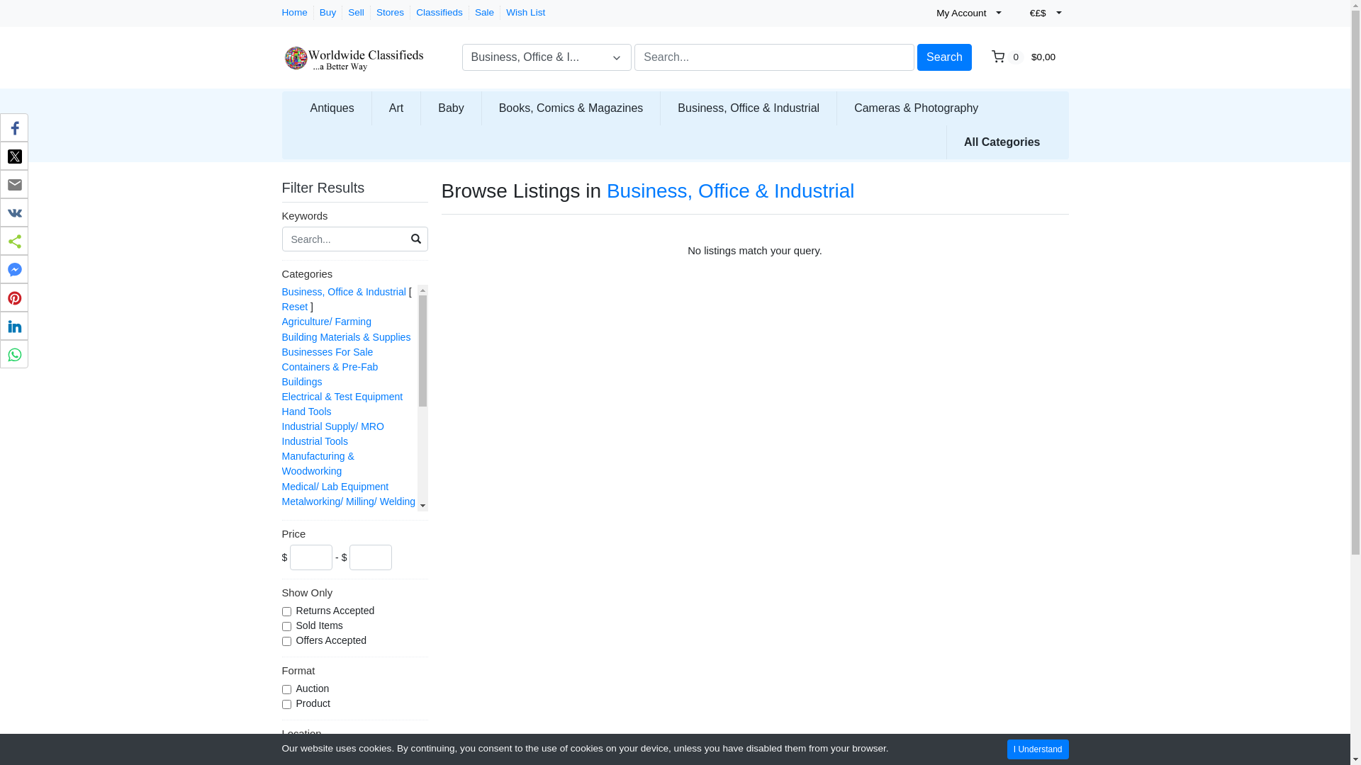  Describe the element at coordinates (355, 217) in the screenshot. I see `Keywords` at that location.